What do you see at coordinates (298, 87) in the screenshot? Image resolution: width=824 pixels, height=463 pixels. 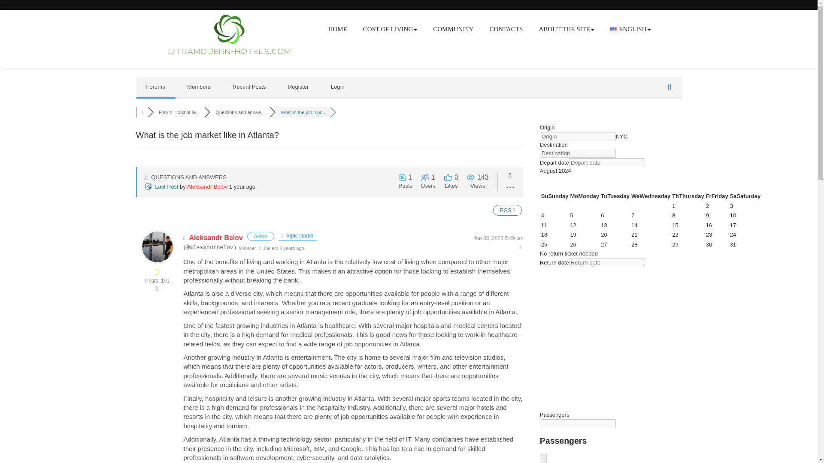 I see `Register` at bounding box center [298, 87].